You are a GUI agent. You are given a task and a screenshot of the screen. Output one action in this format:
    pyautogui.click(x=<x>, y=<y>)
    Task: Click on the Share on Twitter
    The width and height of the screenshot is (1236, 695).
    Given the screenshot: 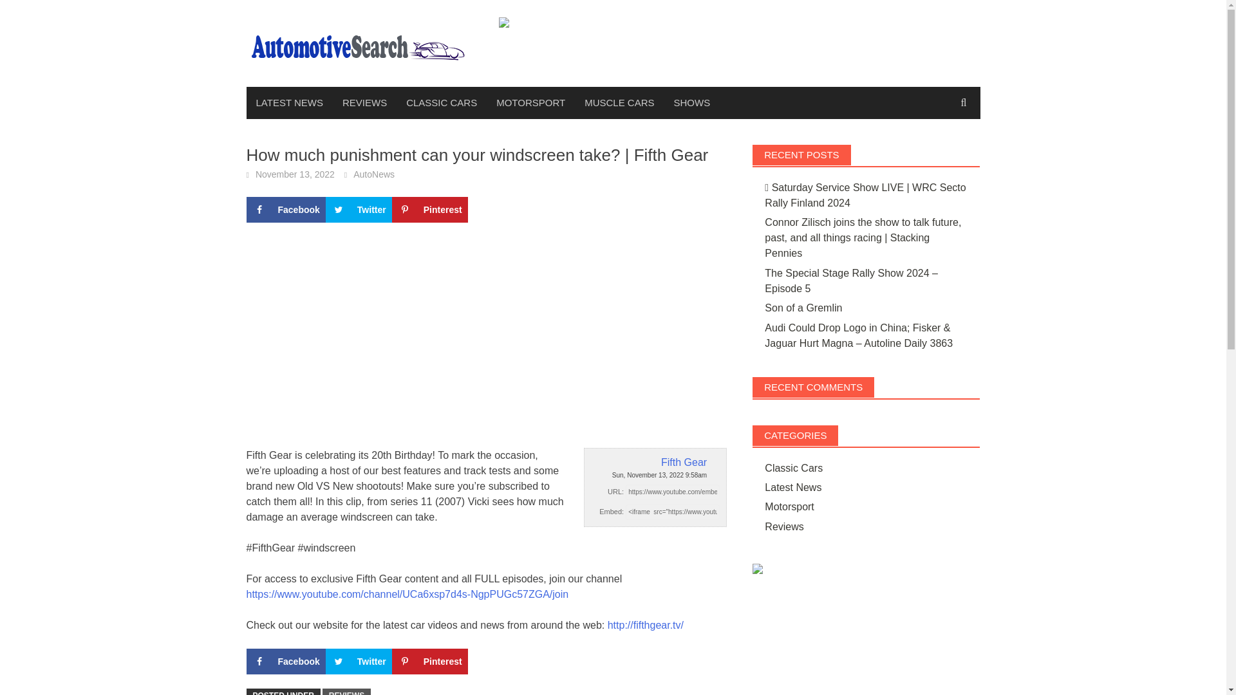 What is the action you would take?
    pyautogui.click(x=359, y=661)
    